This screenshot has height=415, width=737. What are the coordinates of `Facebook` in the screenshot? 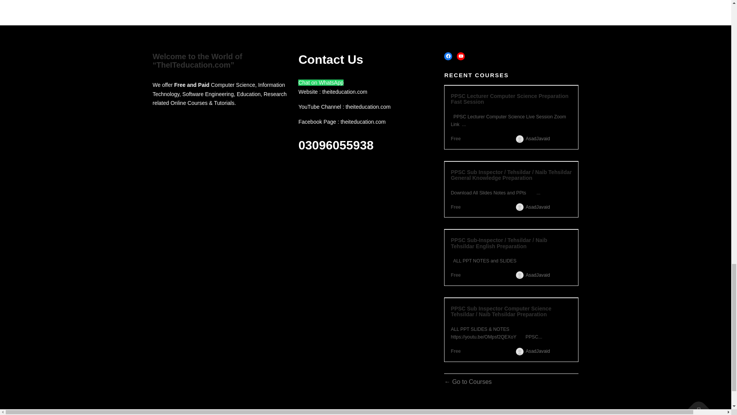 It's located at (448, 56).